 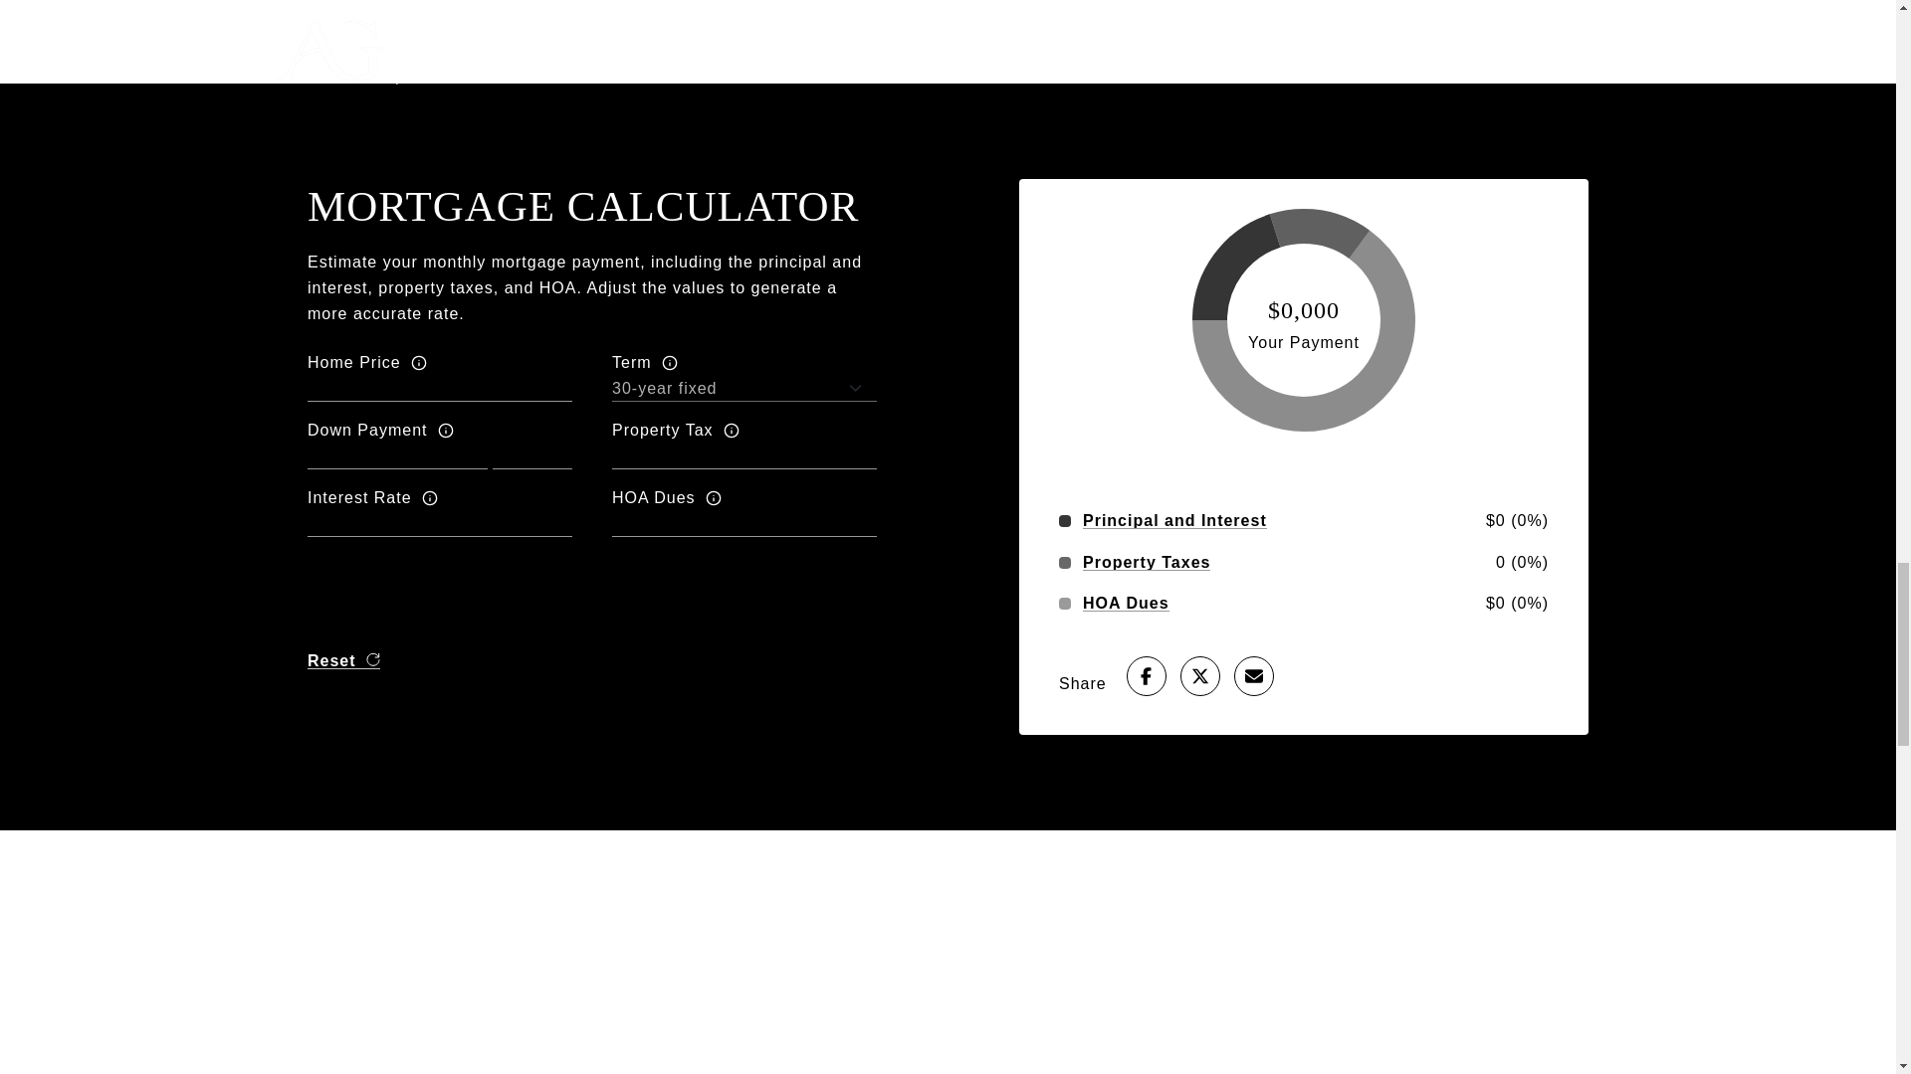 I want to click on HOA Dues, so click(x=1127, y=603).